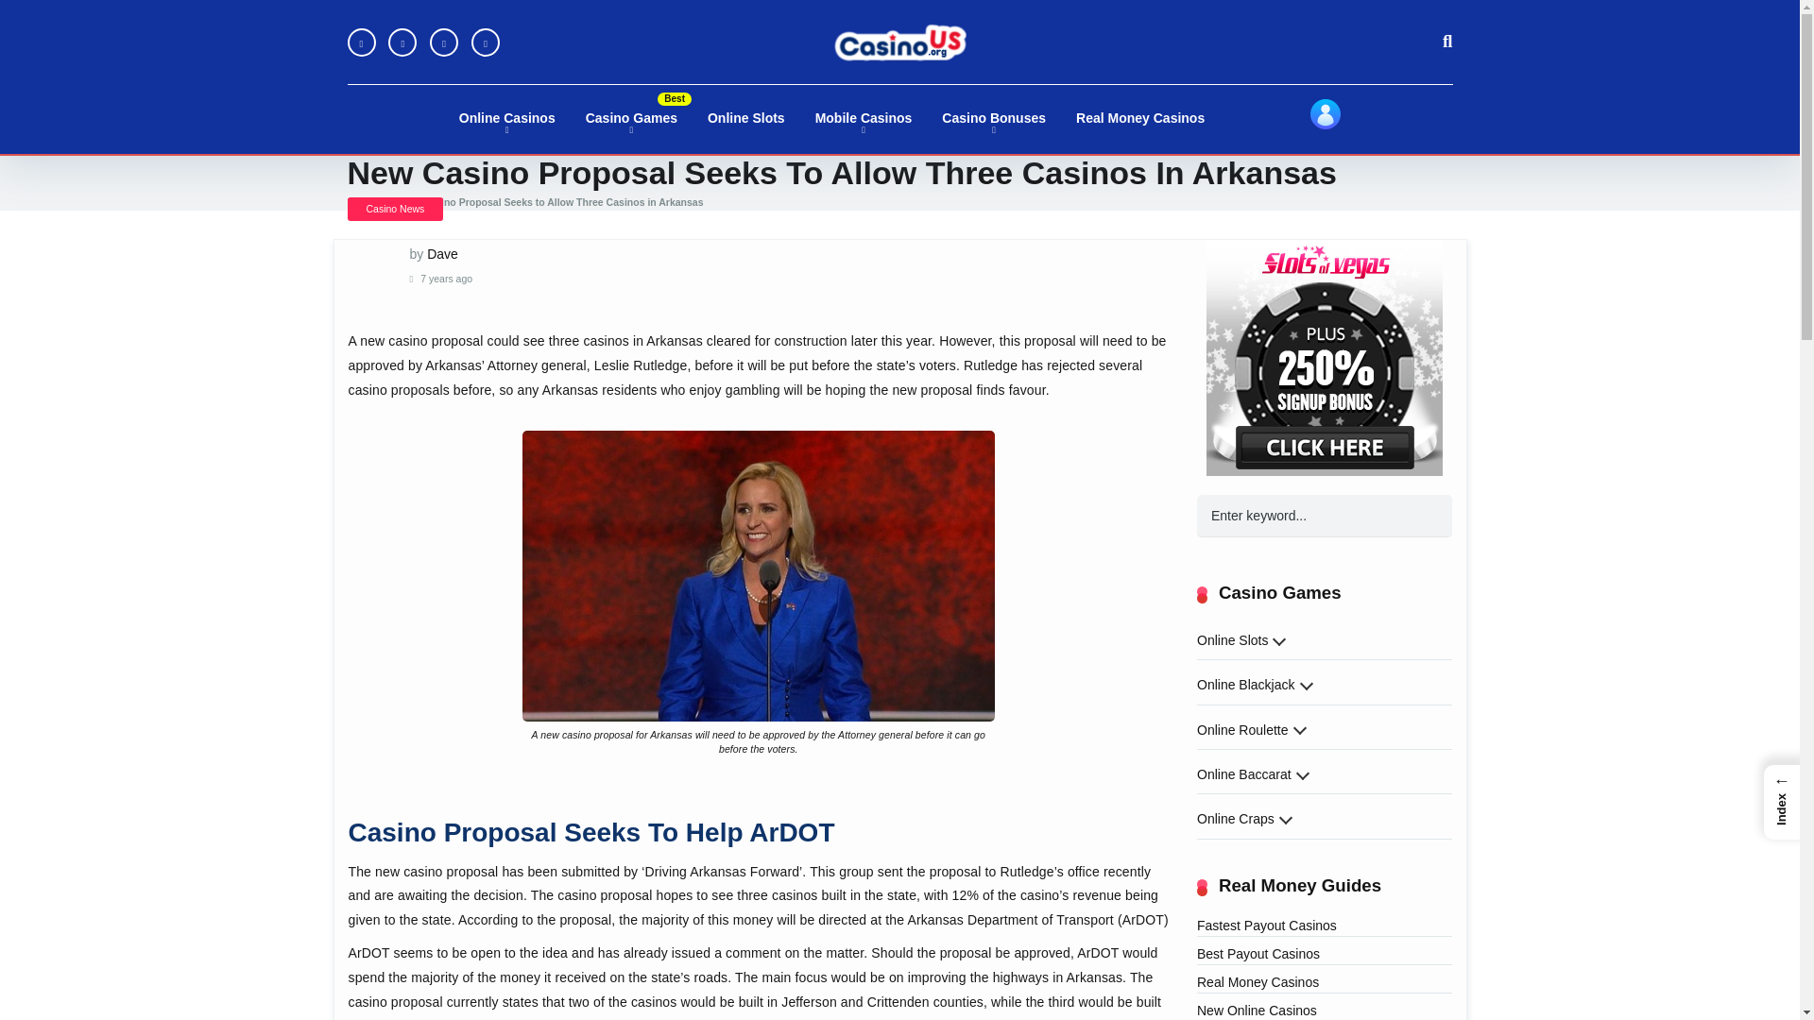  I want to click on Home, so click(365, 202).